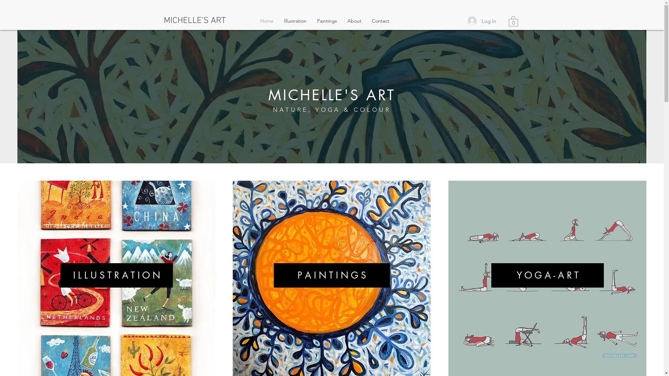 The height and width of the screenshot is (376, 669). Describe the element at coordinates (380, 21) in the screenshot. I see `Contact` at that location.